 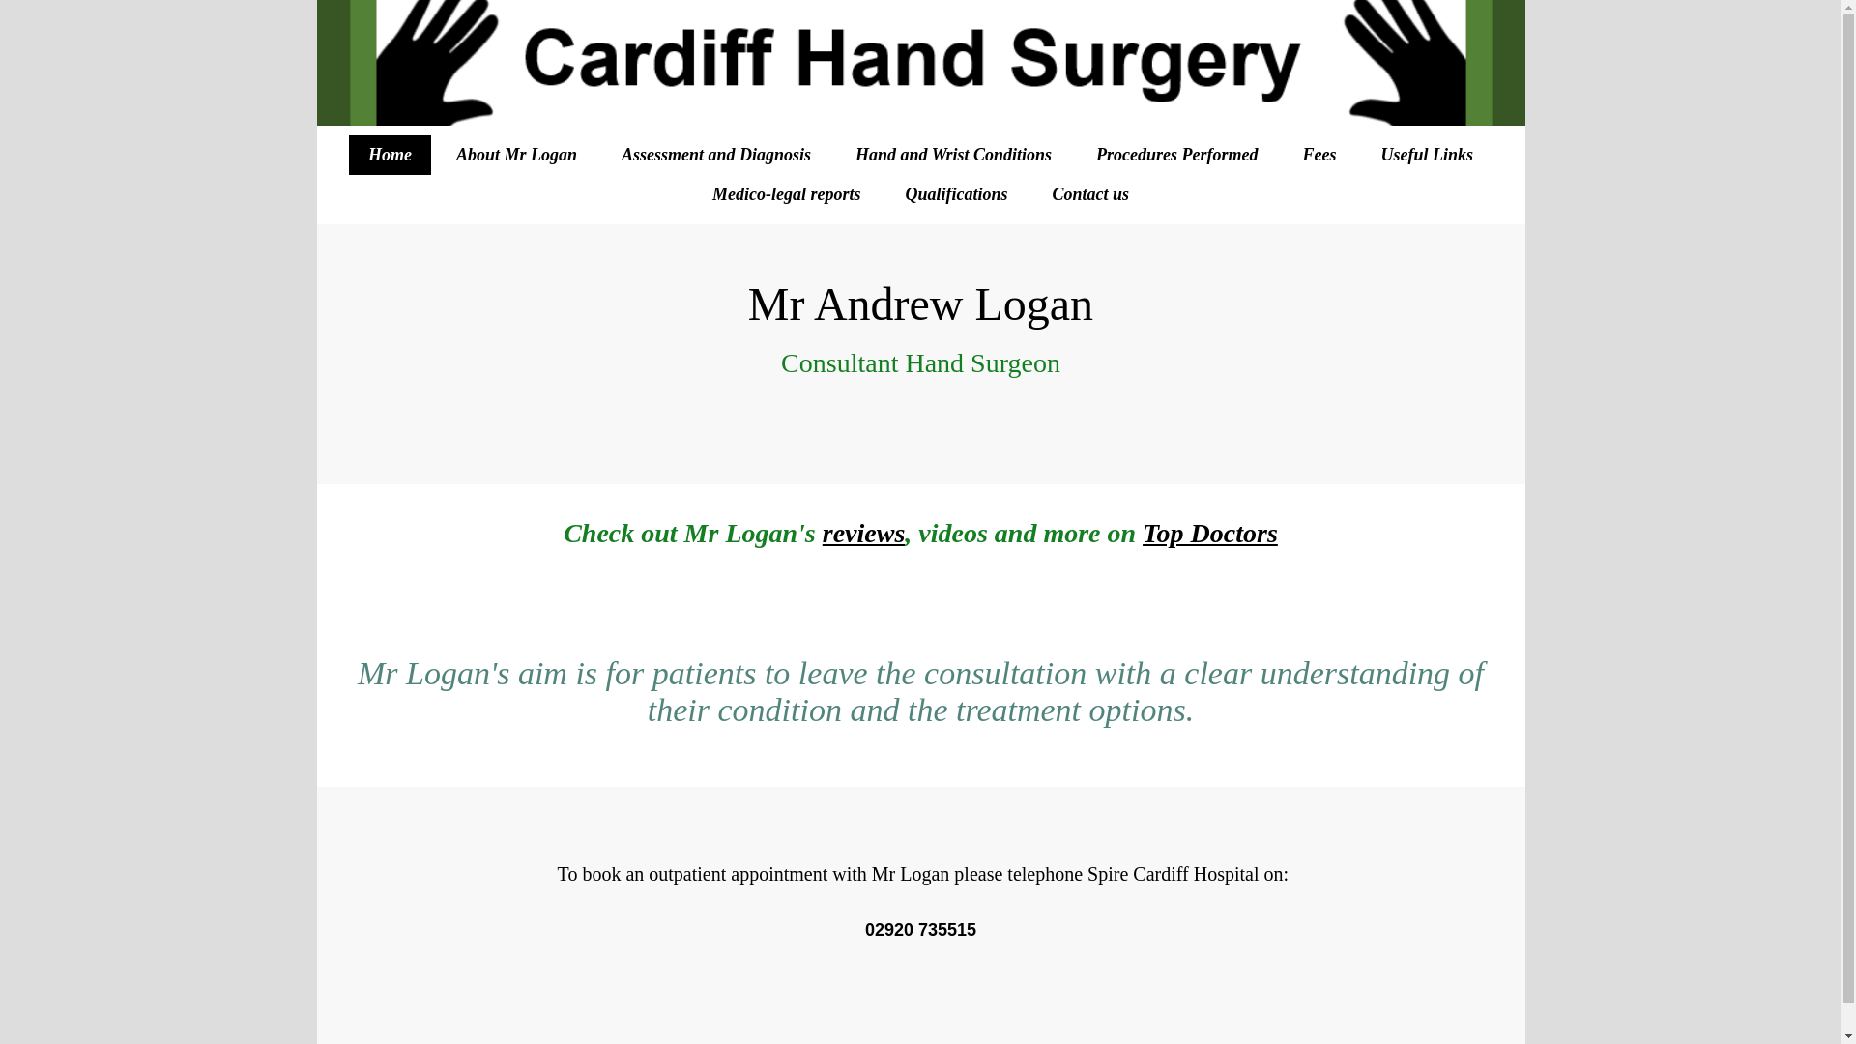 What do you see at coordinates (1175, 155) in the screenshot?
I see `Procedures Performed` at bounding box center [1175, 155].